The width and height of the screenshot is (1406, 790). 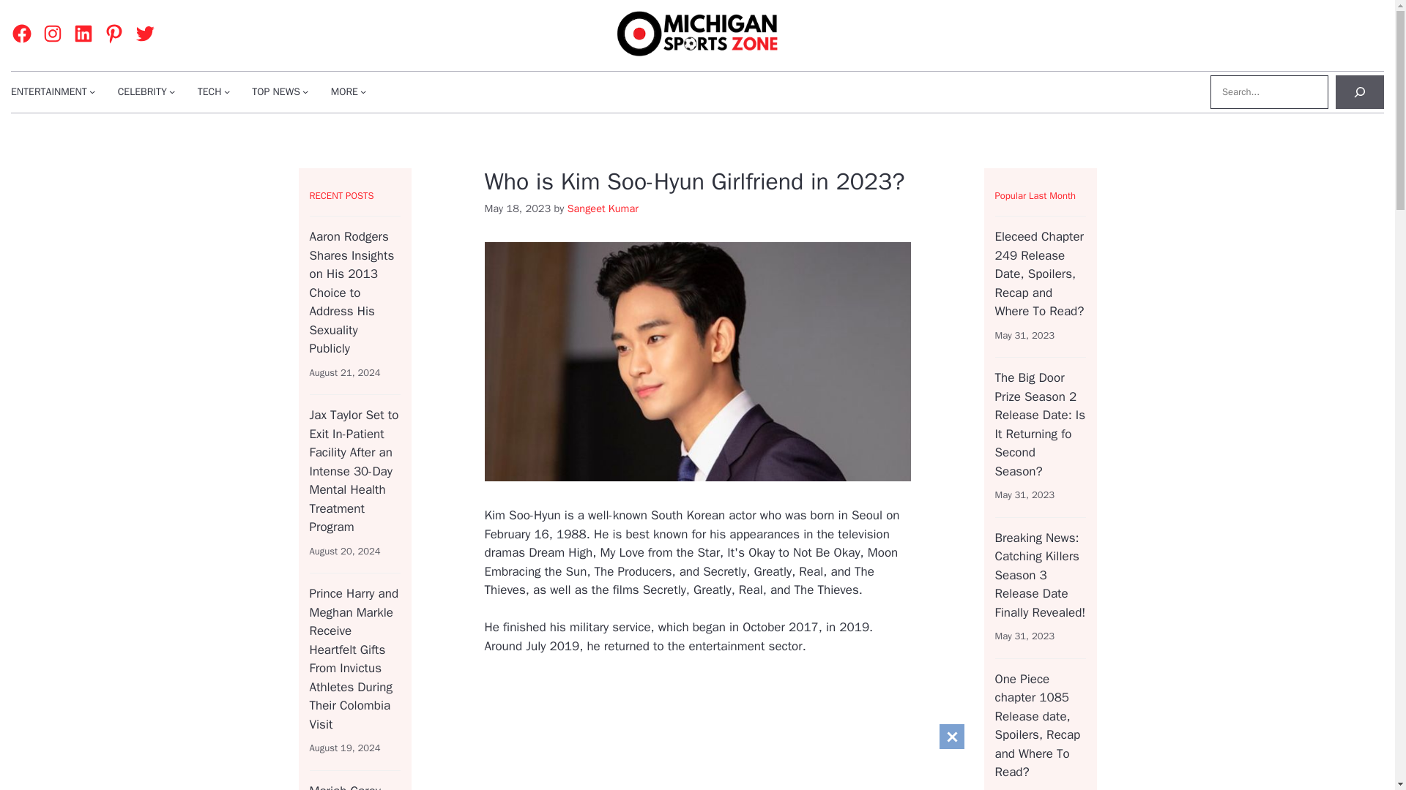 I want to click on Advertisement, so click(x=808, y=732).